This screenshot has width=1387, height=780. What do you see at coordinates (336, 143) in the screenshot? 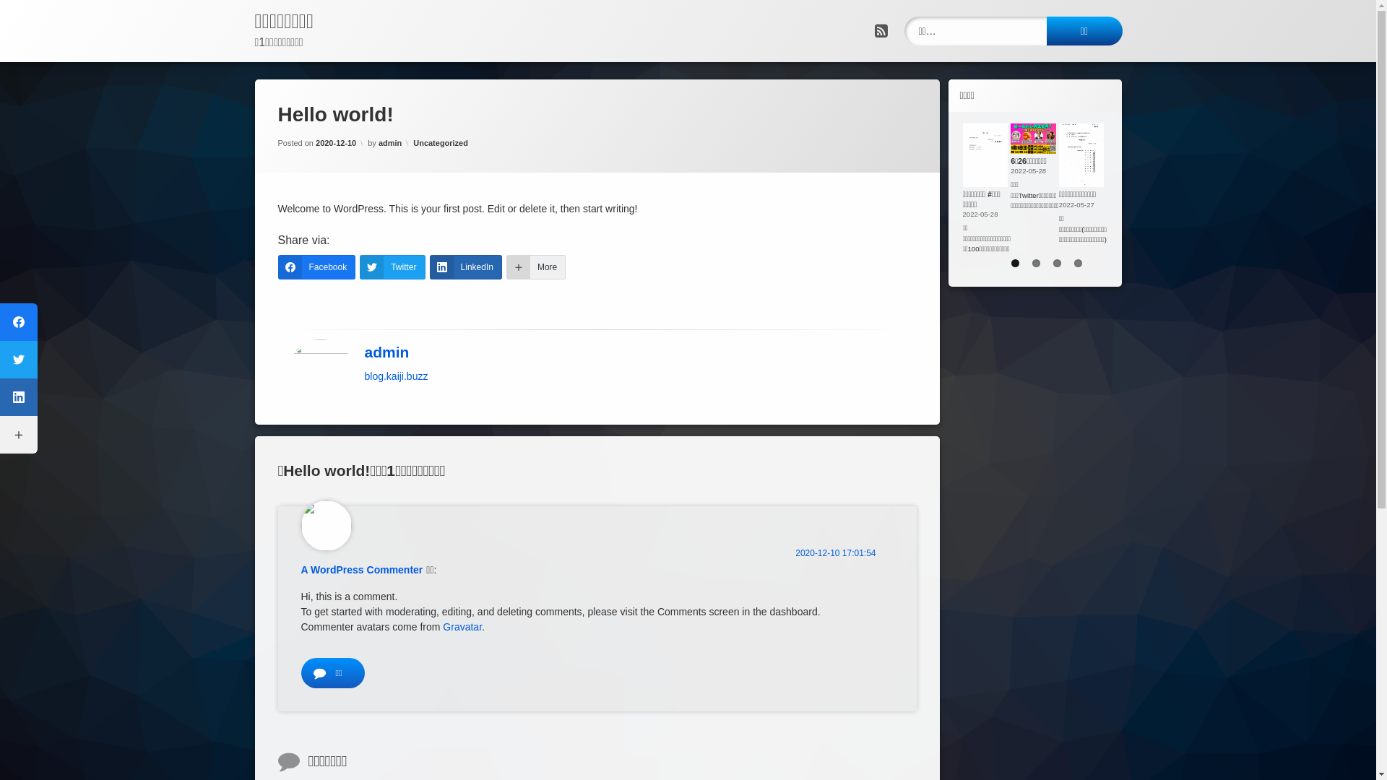
I see `2020-12-10` at bounding box center [336, 143].